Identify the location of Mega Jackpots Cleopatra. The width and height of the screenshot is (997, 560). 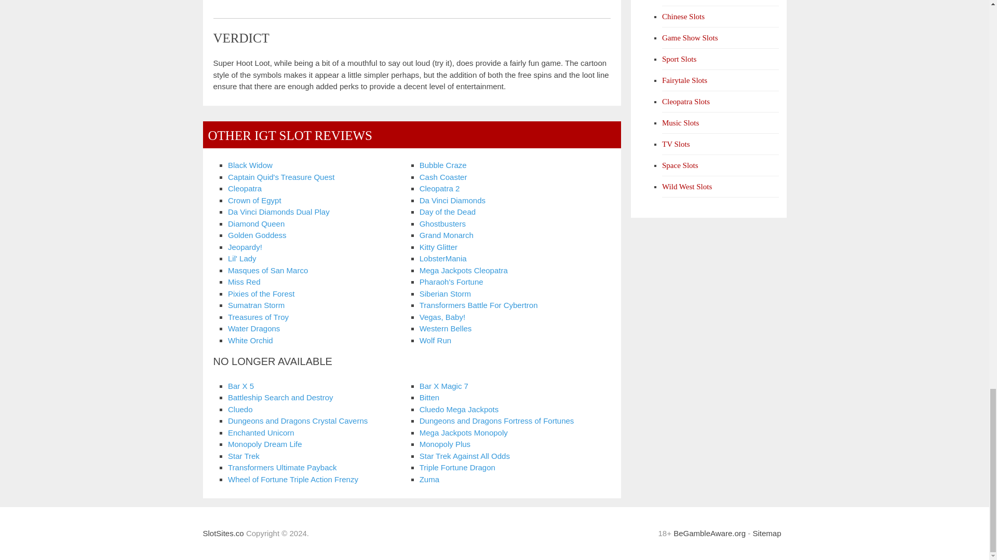
(463, 271).